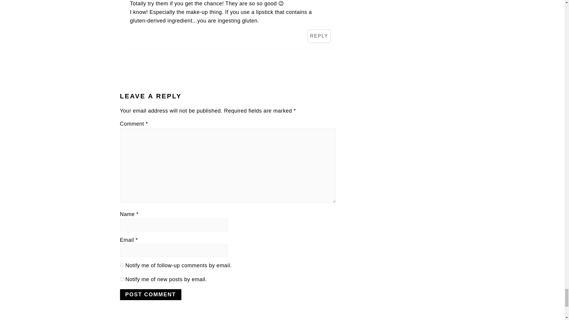  Describe the element at coordinates (122, 279) in the screenshot. I see `subscribe` at that location.